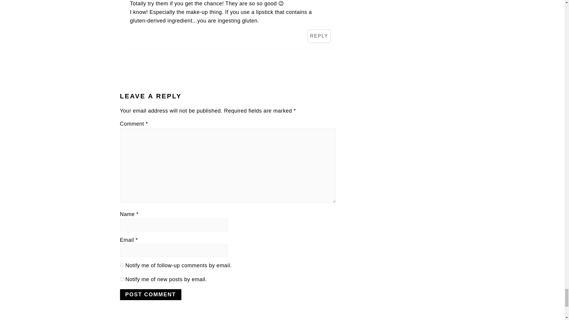  Describe the element at coordinates (122, 279) in the screenshot. I see `subscribe` at that location.